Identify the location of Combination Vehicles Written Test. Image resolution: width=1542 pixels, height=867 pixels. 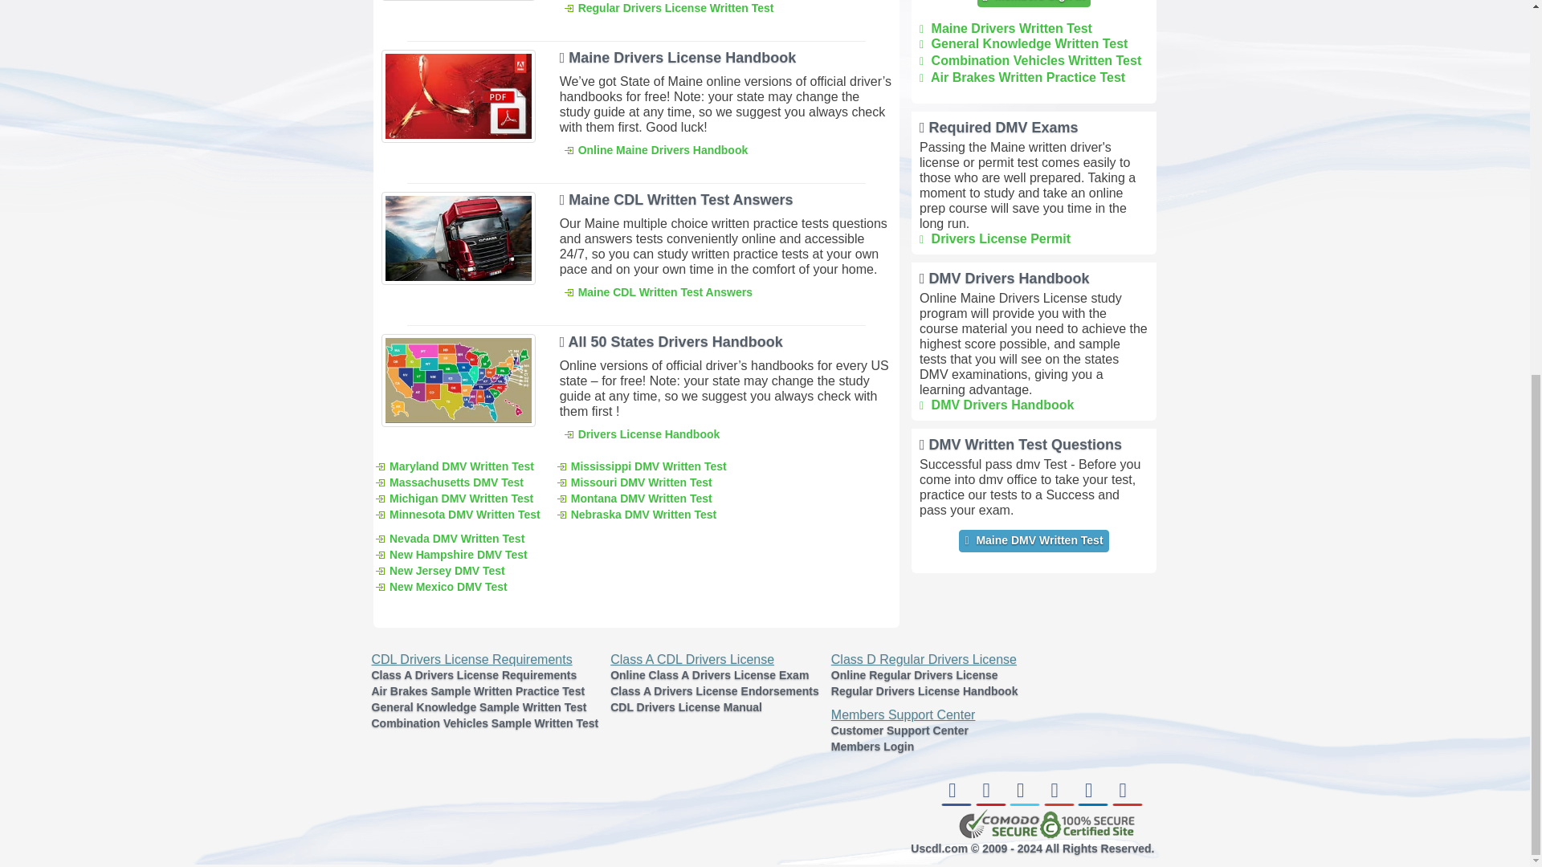
(1030, 60).